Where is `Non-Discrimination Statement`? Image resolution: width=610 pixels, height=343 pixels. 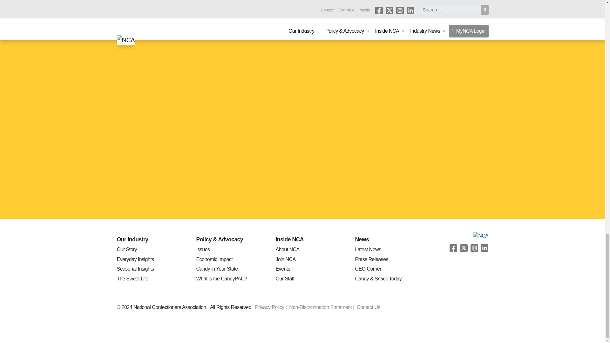 Non-Discrimination Statement is located at coordinates (323, 307).